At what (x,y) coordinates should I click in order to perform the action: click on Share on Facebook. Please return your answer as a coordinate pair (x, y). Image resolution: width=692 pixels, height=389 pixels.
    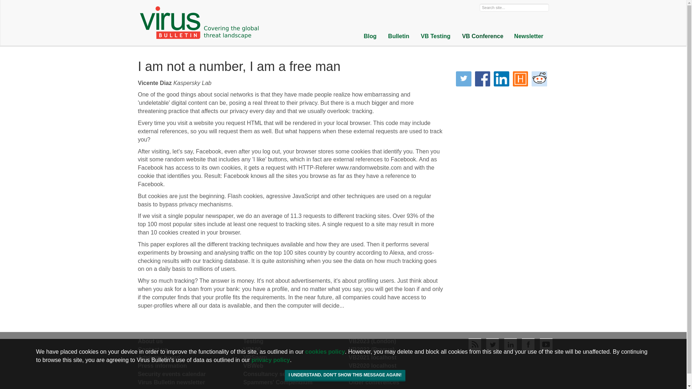
    Looking at the image, I should click on (482, 79).